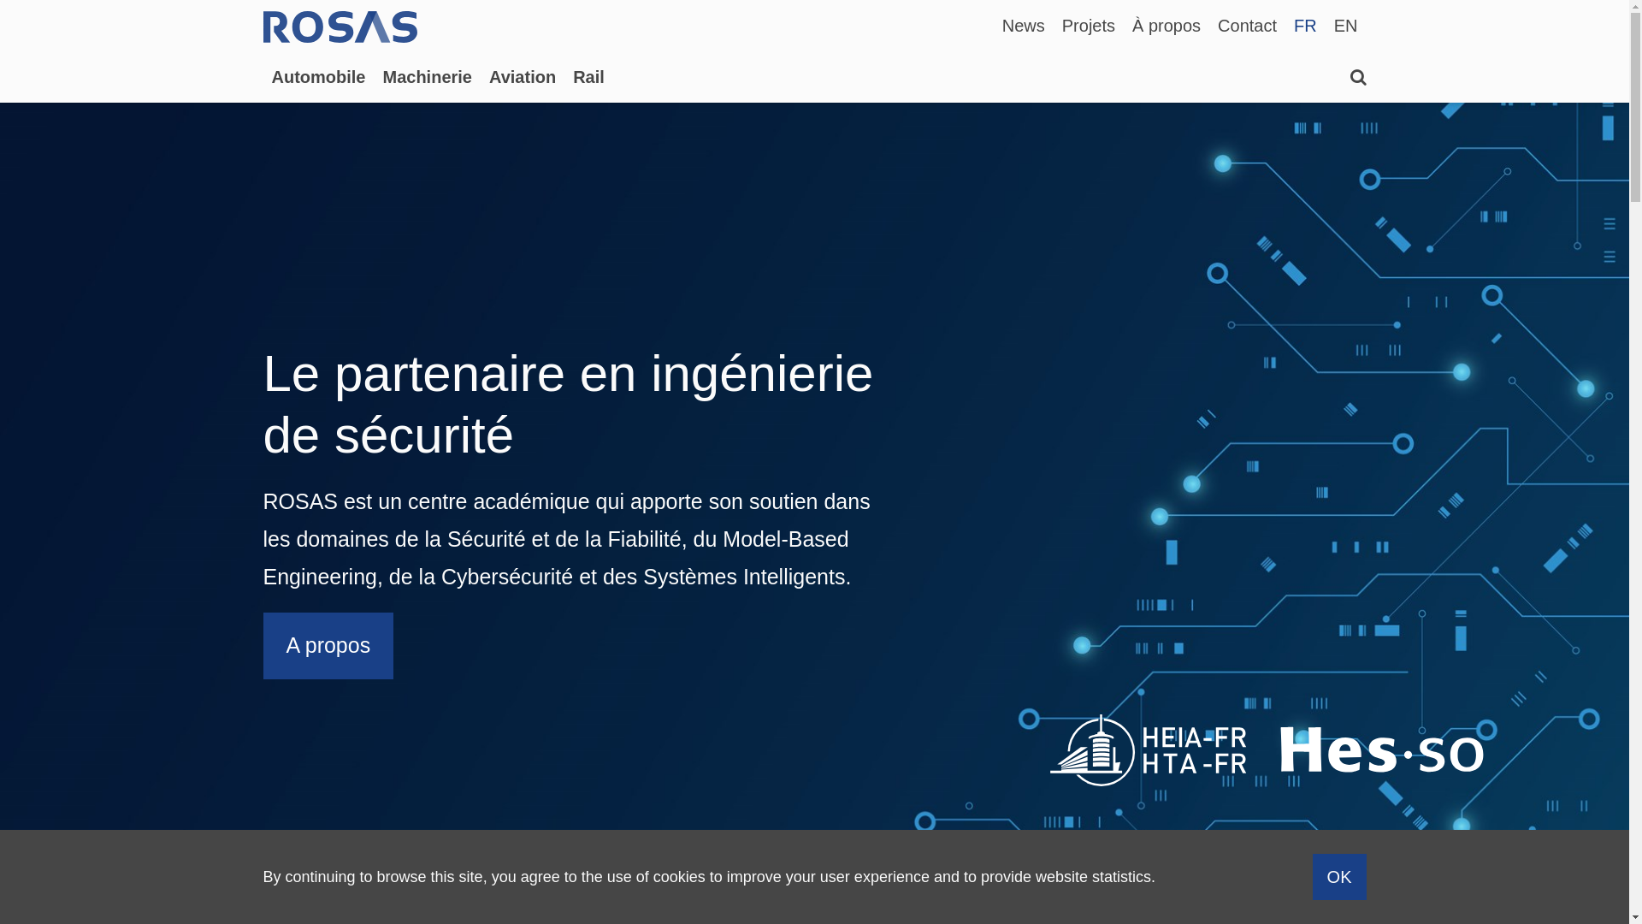 Image resolution: width=1642 pixels, height=924 pixels. Describe the element at coordinates (588, 77) in the screenshot. I see `Rail` at that location.